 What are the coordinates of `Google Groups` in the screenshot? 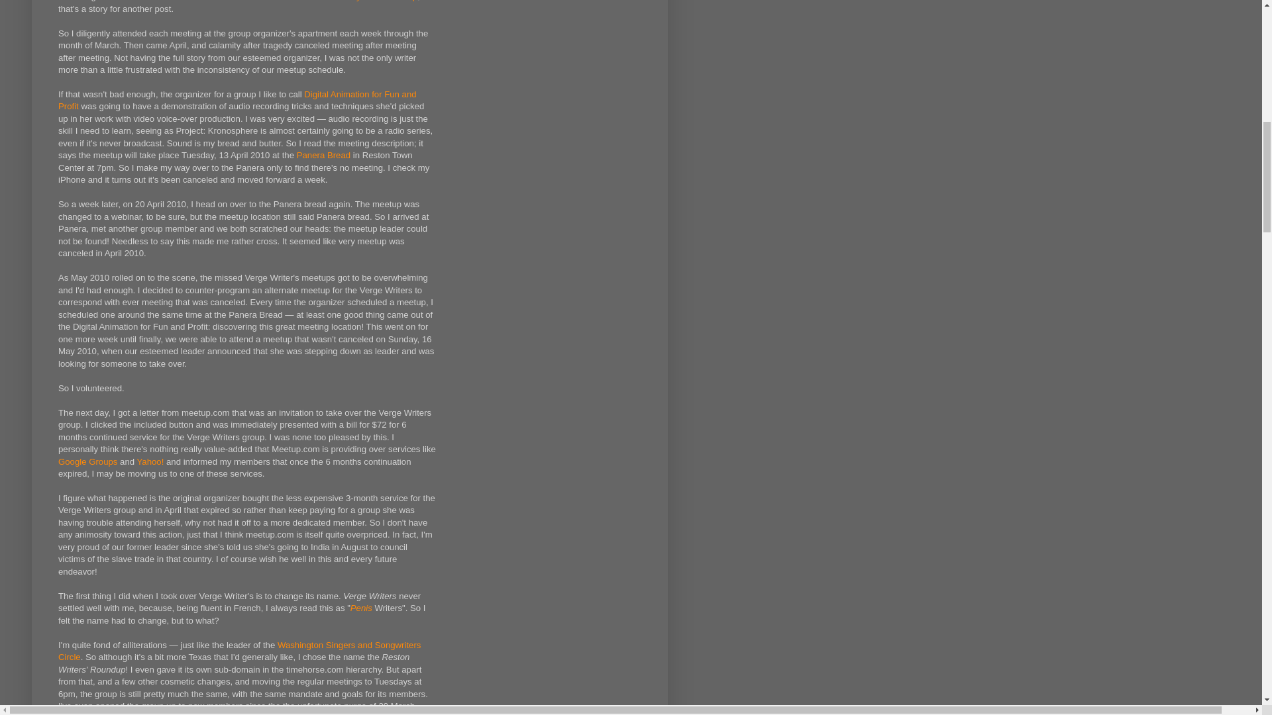 It's located at (87, 462).